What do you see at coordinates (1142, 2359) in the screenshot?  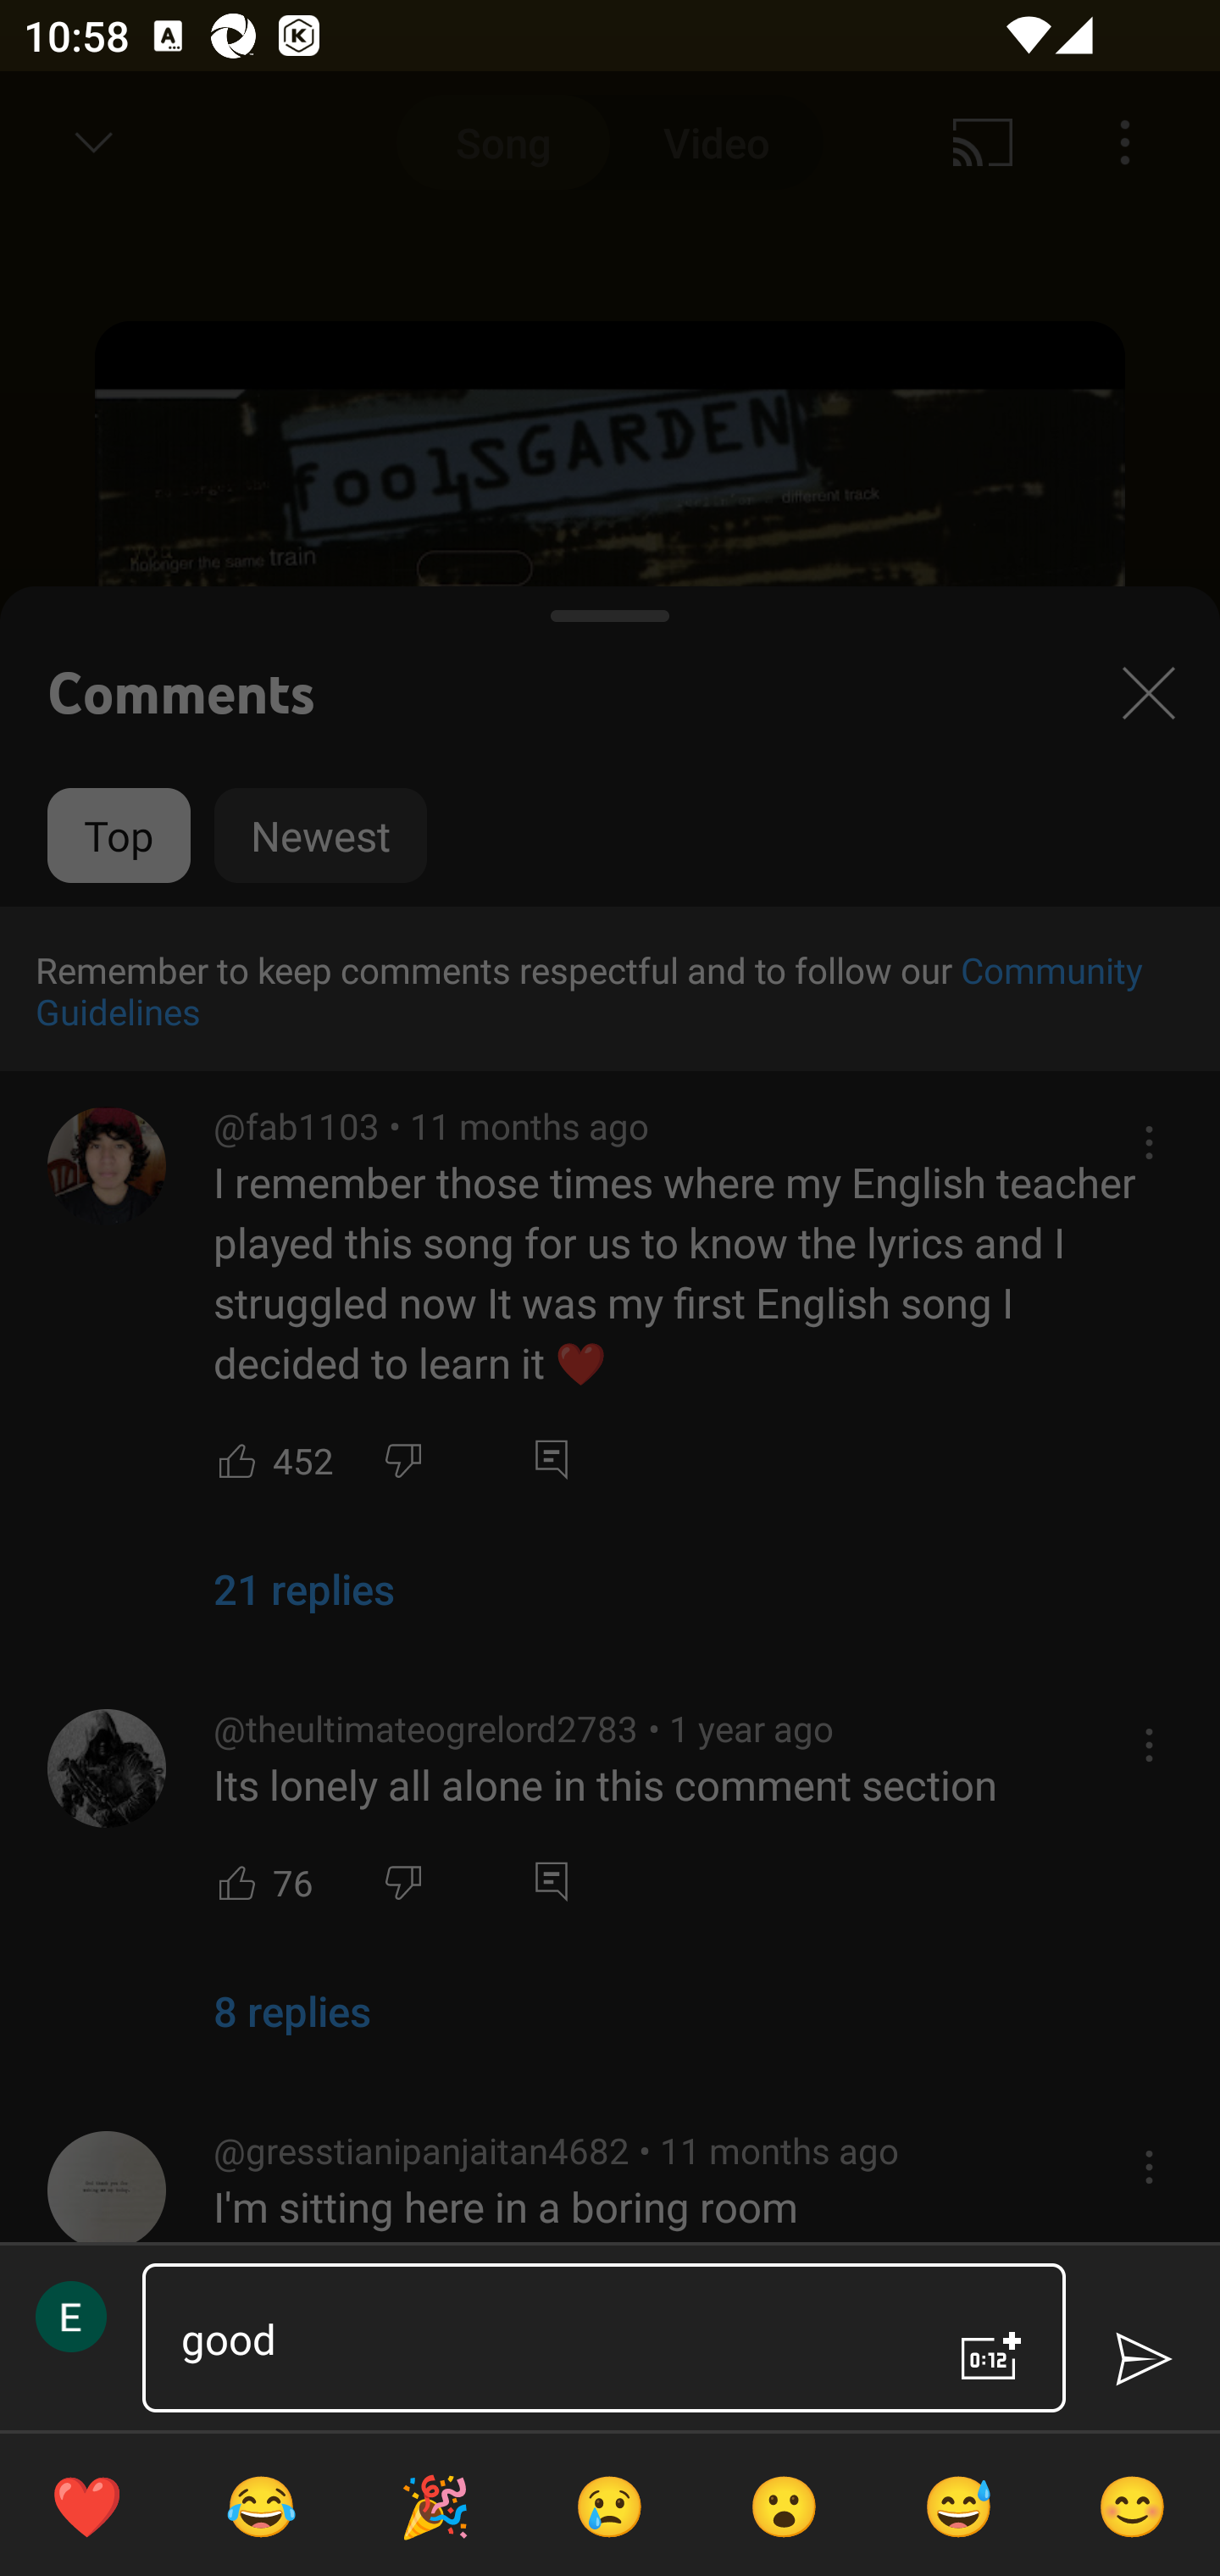 I see `Send comment` at bounding box center [1142, 2359].